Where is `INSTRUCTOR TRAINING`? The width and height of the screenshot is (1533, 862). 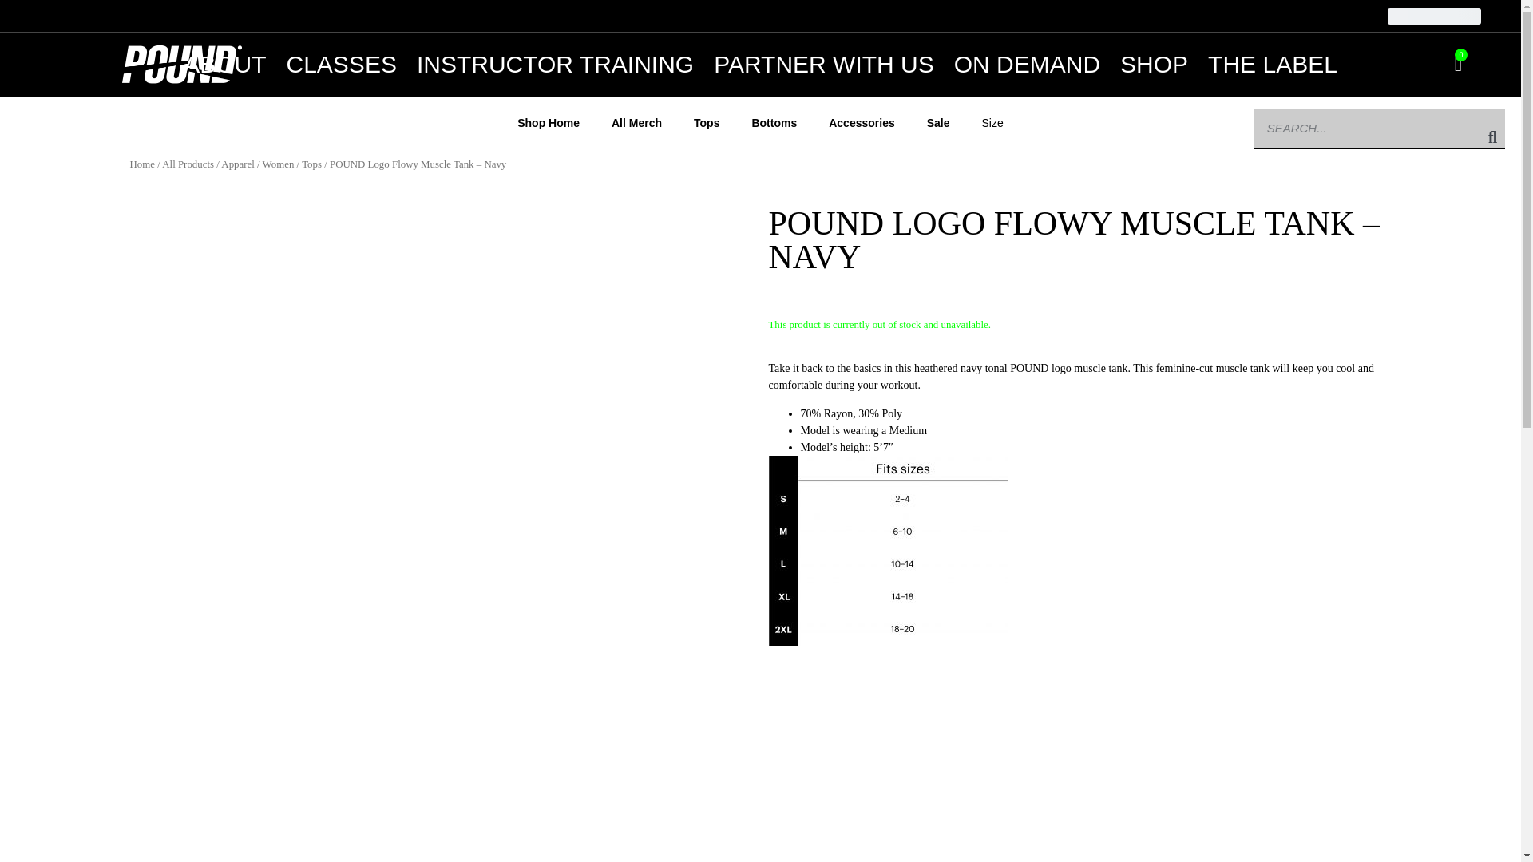
INSTRUCTOR TRAINING is located at coordinates (556, 64).